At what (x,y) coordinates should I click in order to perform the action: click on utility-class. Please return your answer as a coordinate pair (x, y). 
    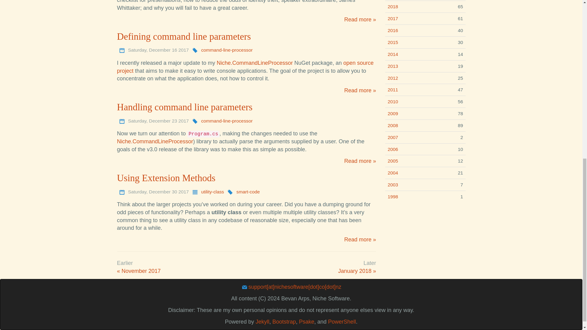
    Looking at the image, I should click on (213, 192).